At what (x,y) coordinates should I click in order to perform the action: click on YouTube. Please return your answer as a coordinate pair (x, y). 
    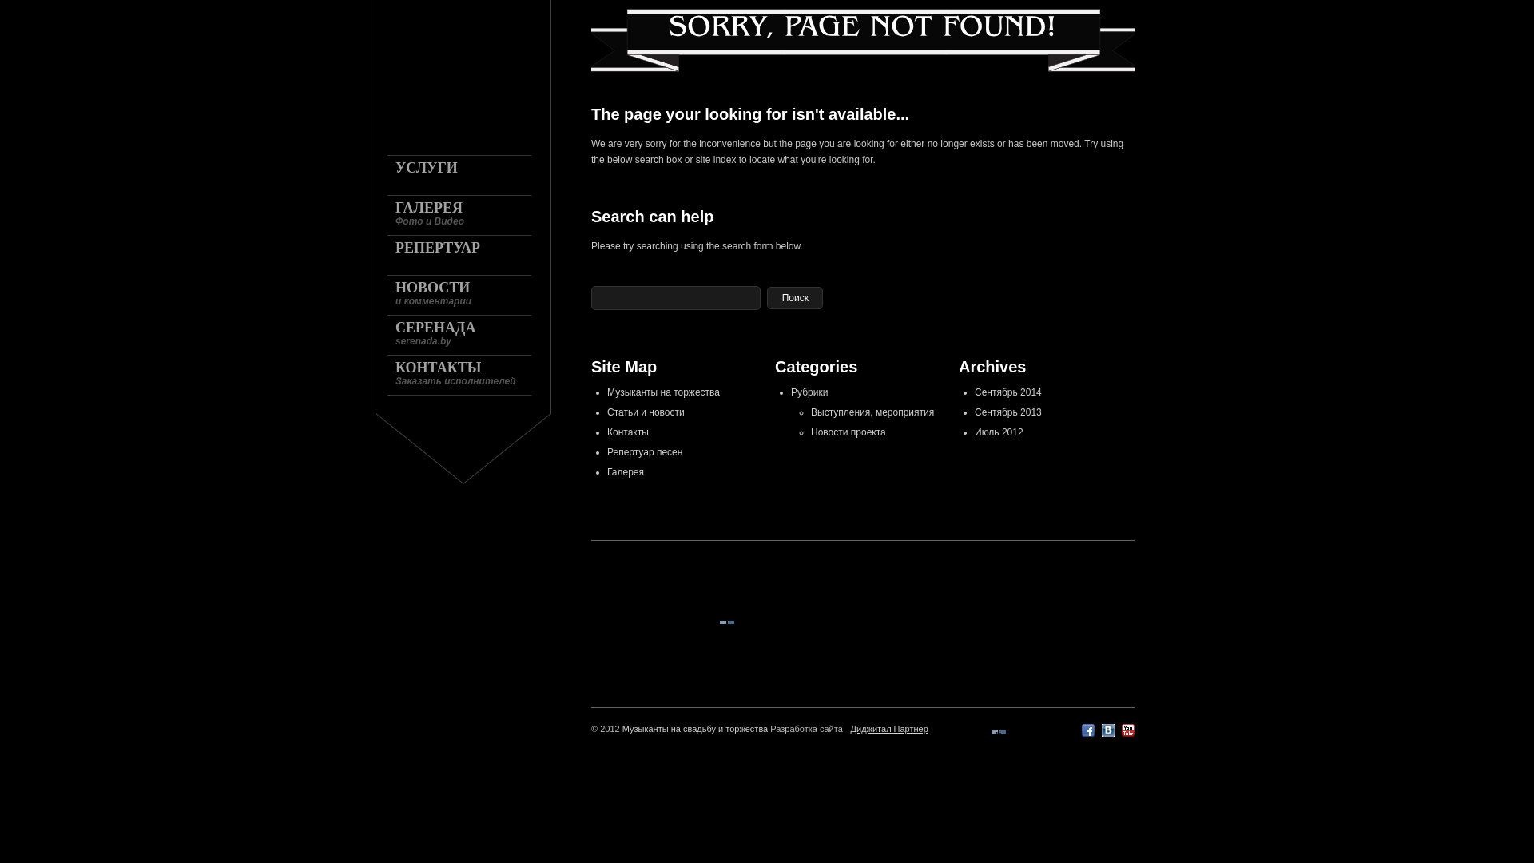
    Looking at the image, I should click on (1128, 730).